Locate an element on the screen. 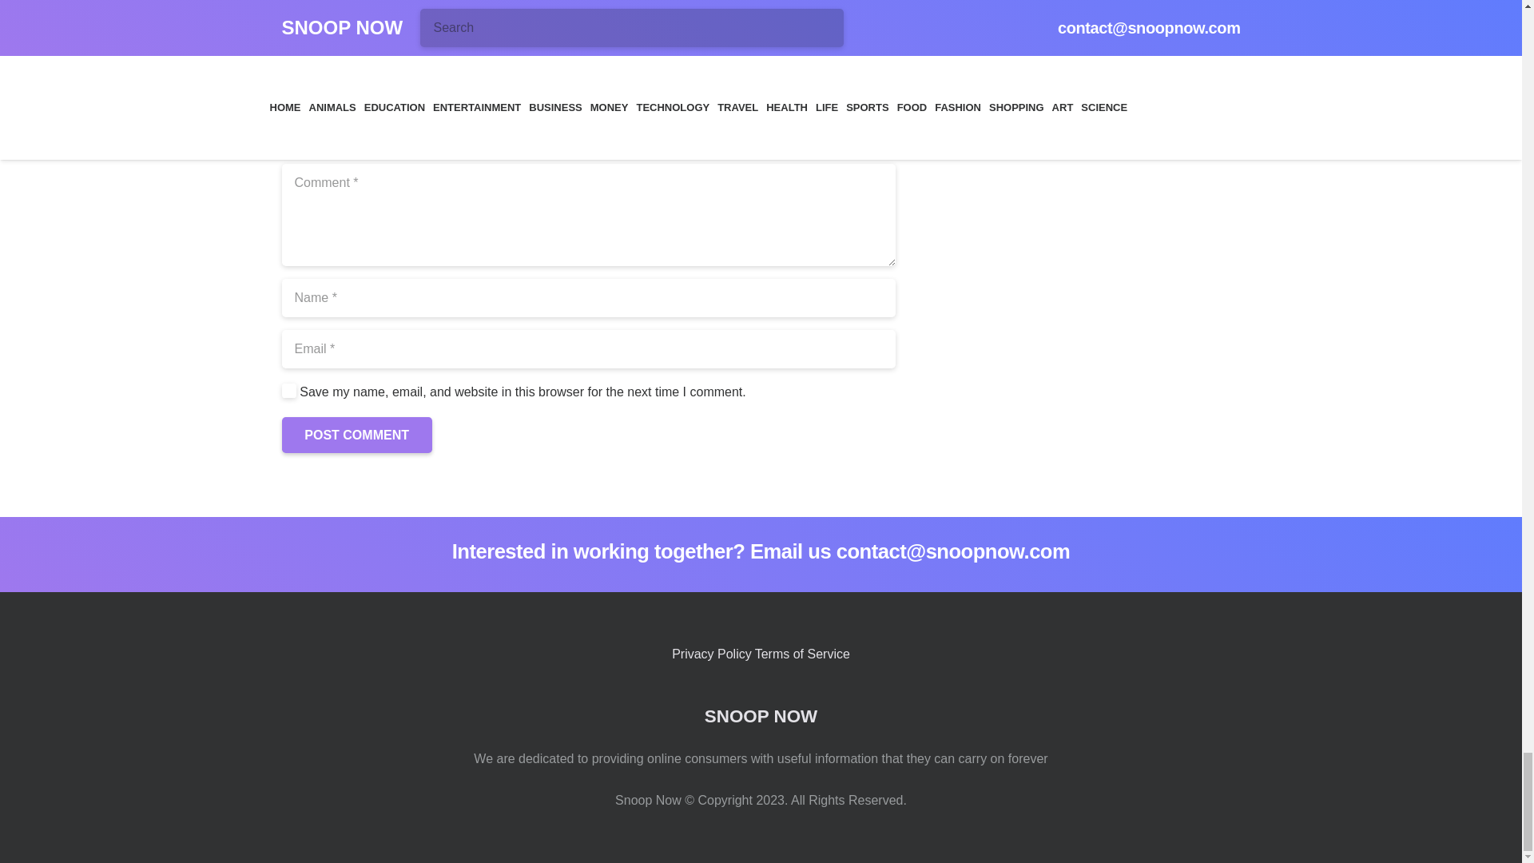  1 is located at coordinates (288, 390).